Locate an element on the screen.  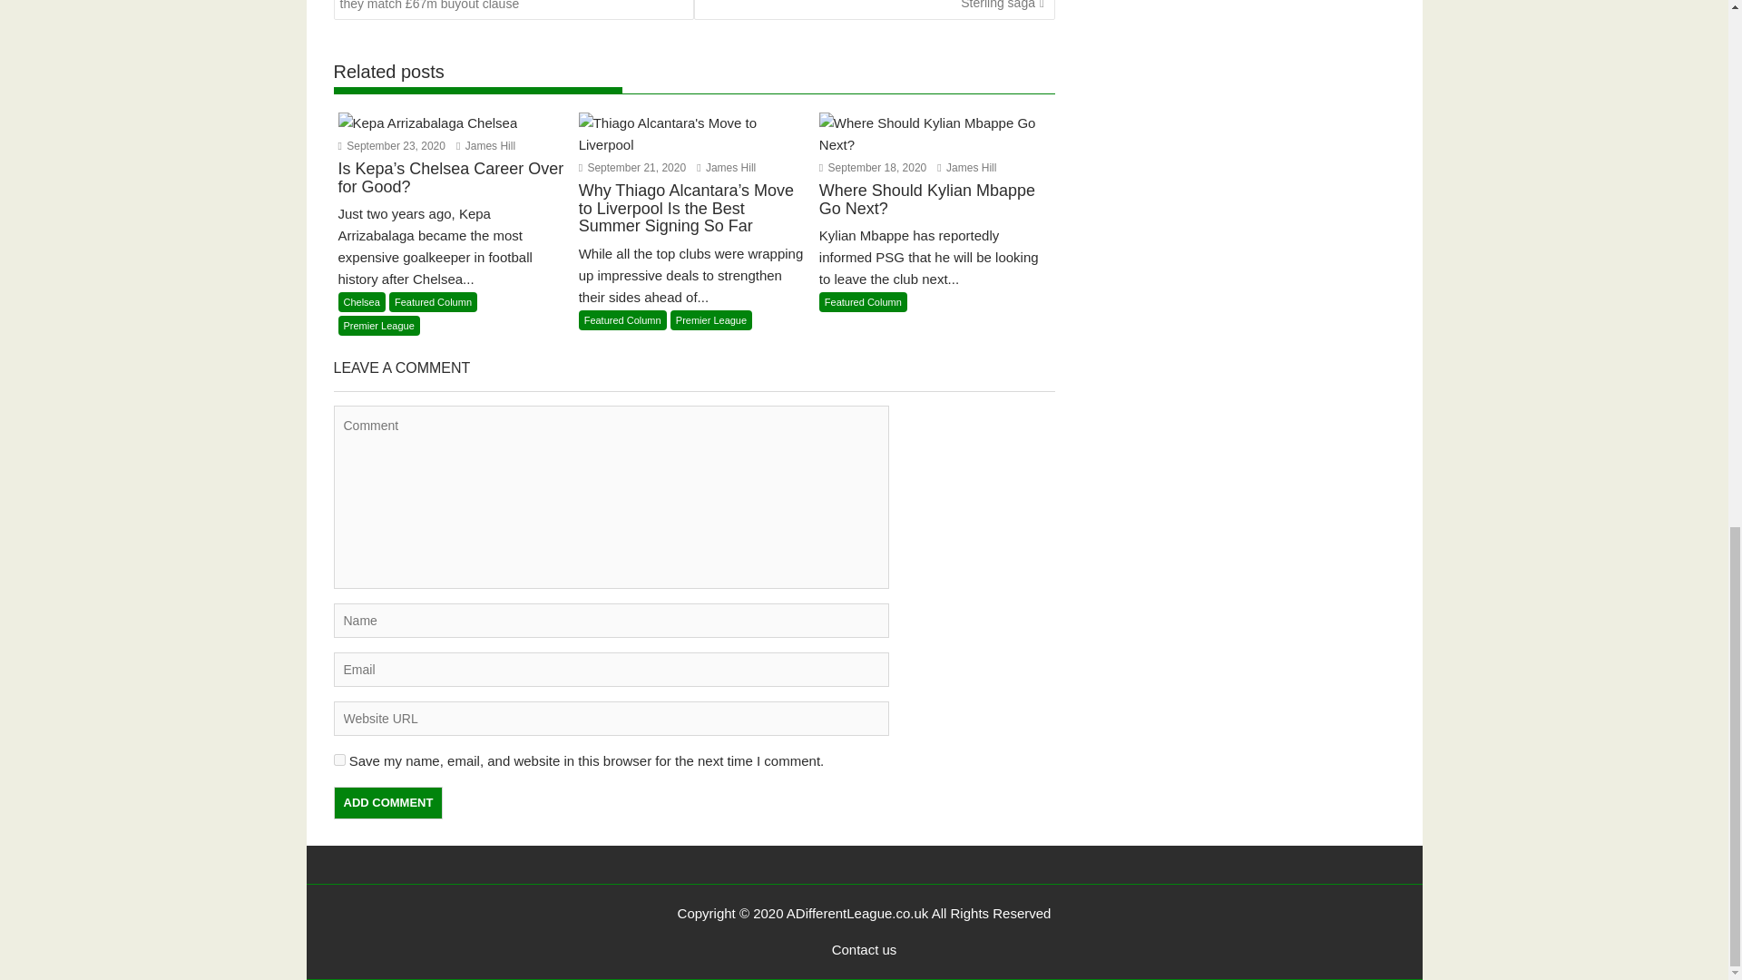
September 21, 2020 is located at coordinates (631, 168).